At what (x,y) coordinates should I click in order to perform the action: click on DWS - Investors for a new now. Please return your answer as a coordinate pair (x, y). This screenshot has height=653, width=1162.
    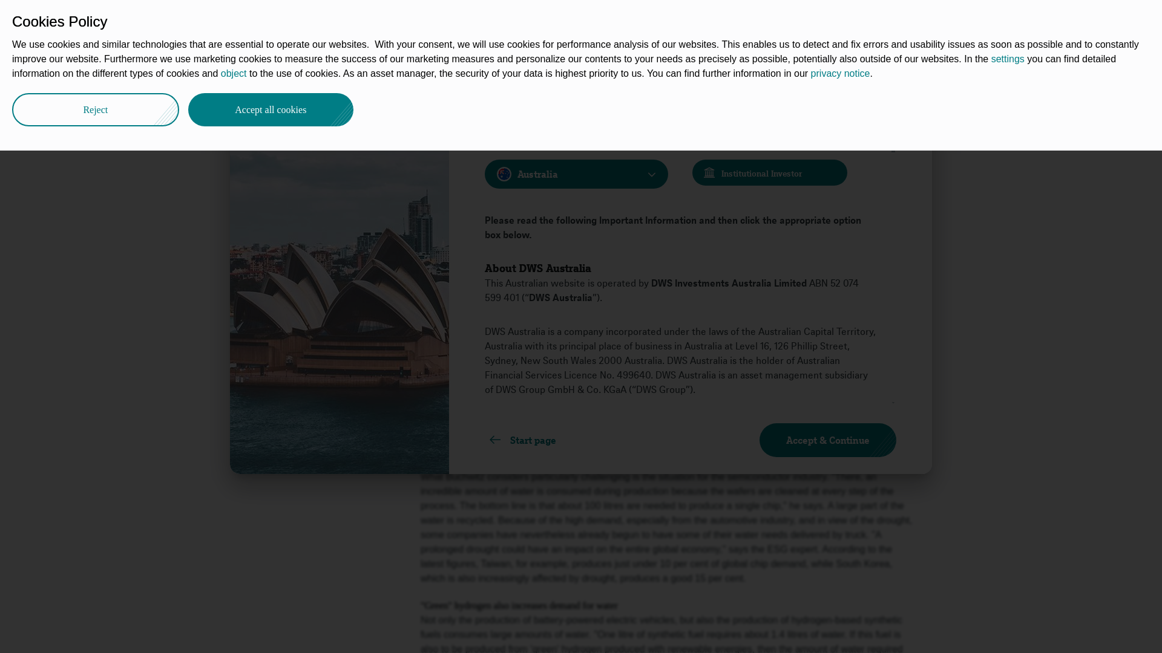
    Looking at the image, I should click on (246, 74).